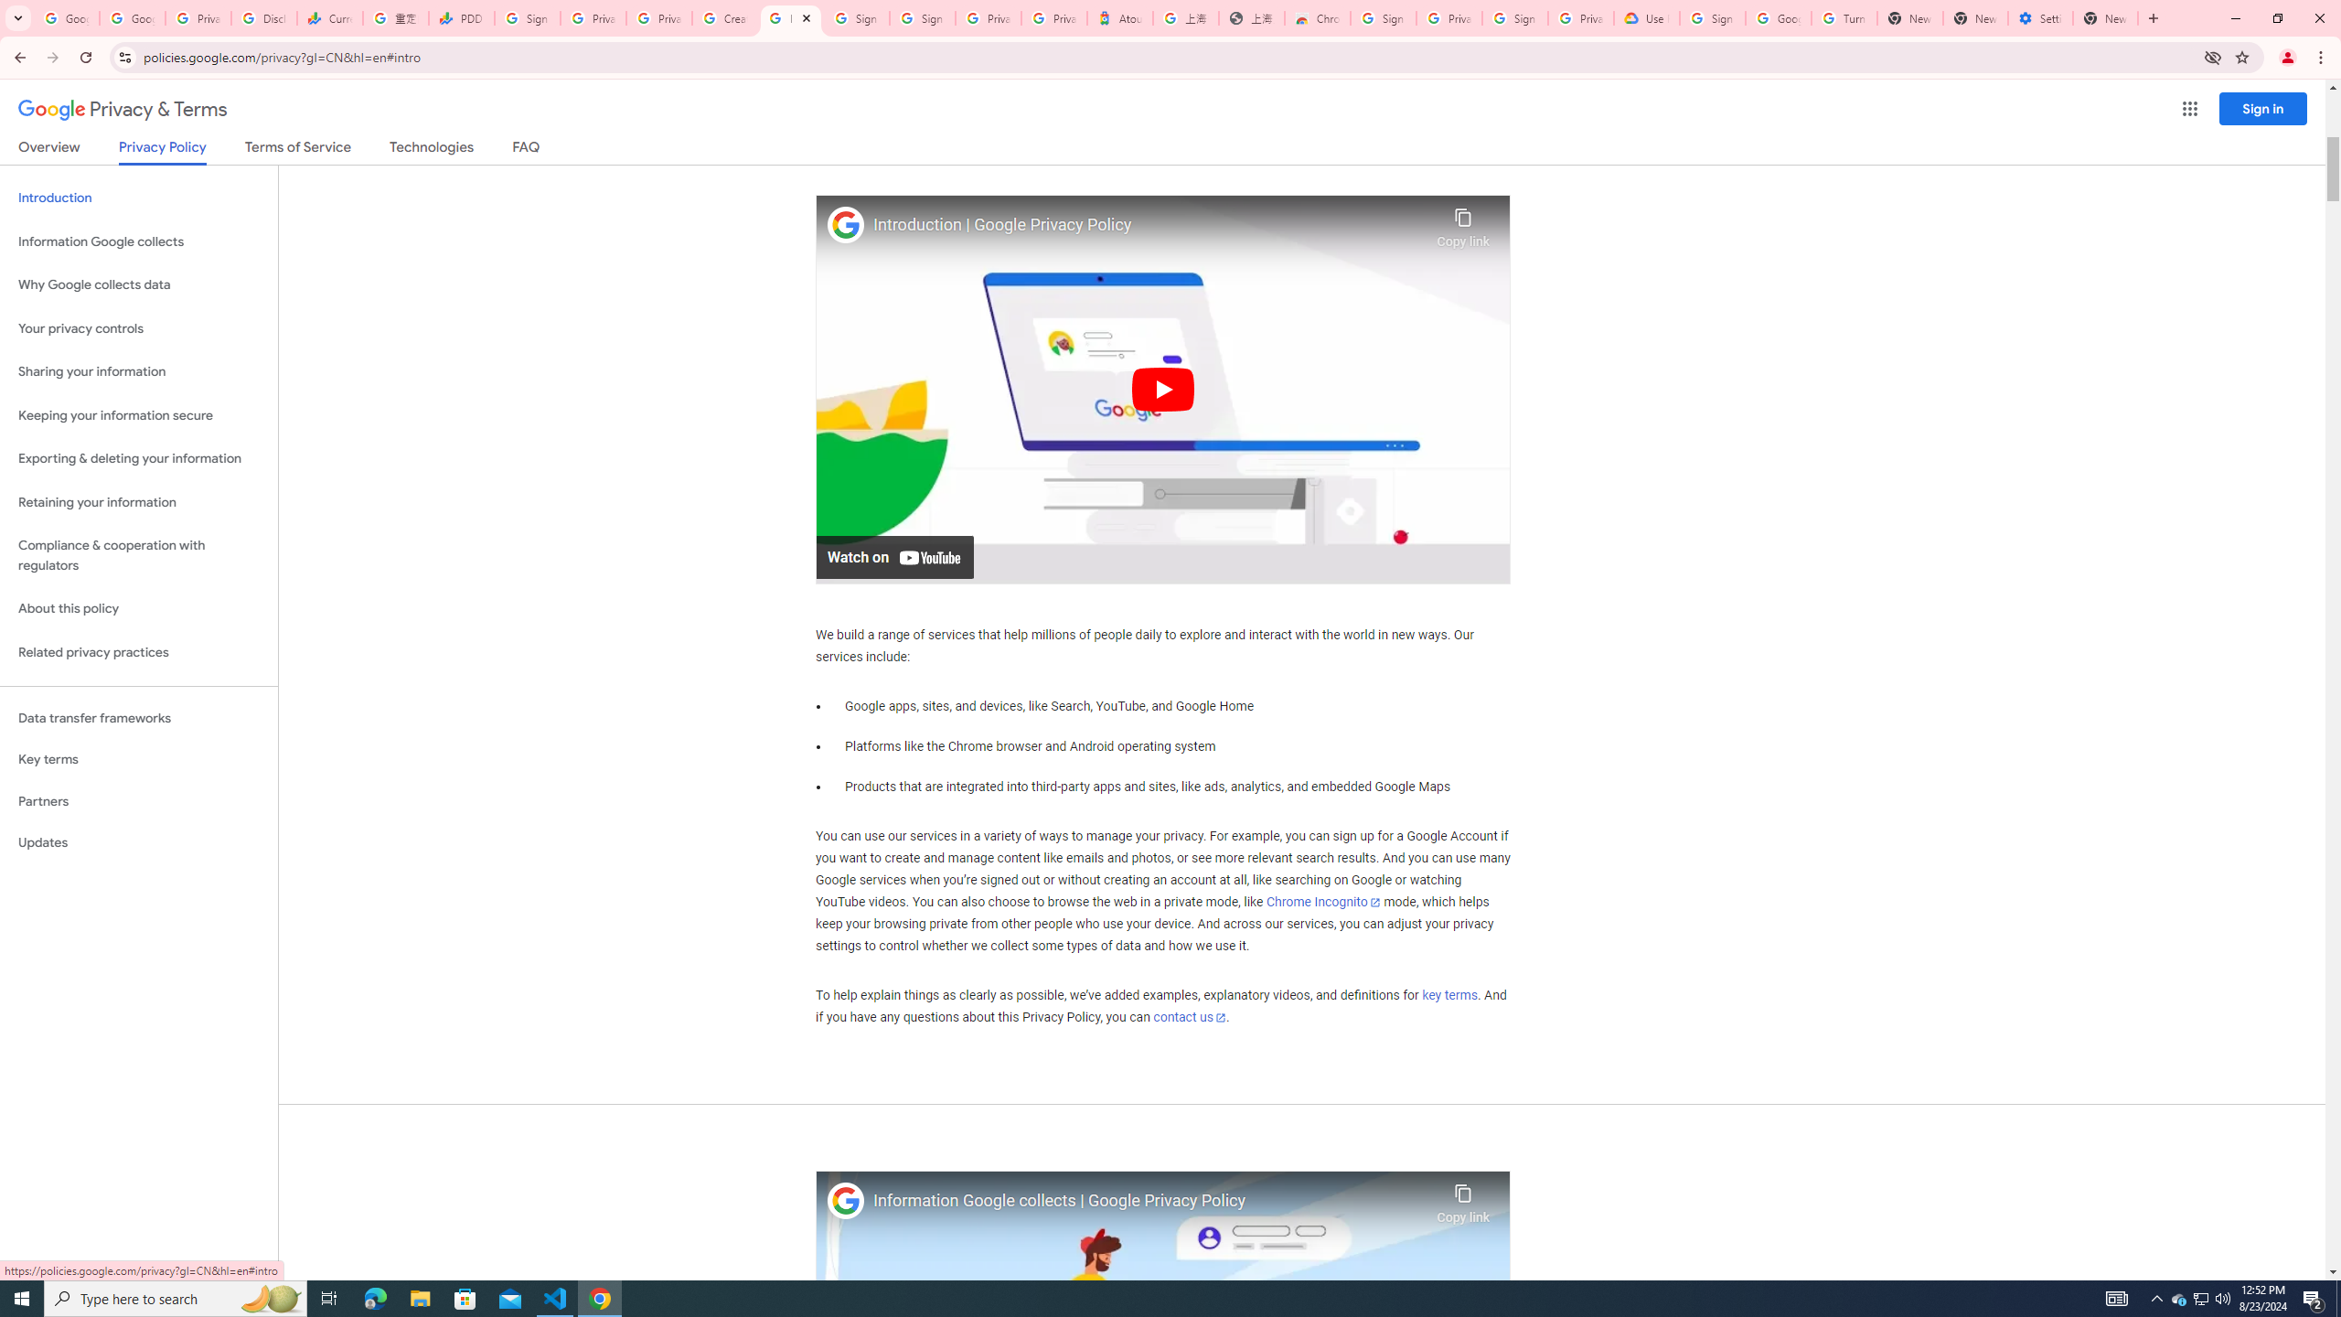 The image size is (2341, 1317). Describe the element at coordinates (1150, 1202) in the screenshot. I see `Information Google collects | Google Privacy Policy` at that location.